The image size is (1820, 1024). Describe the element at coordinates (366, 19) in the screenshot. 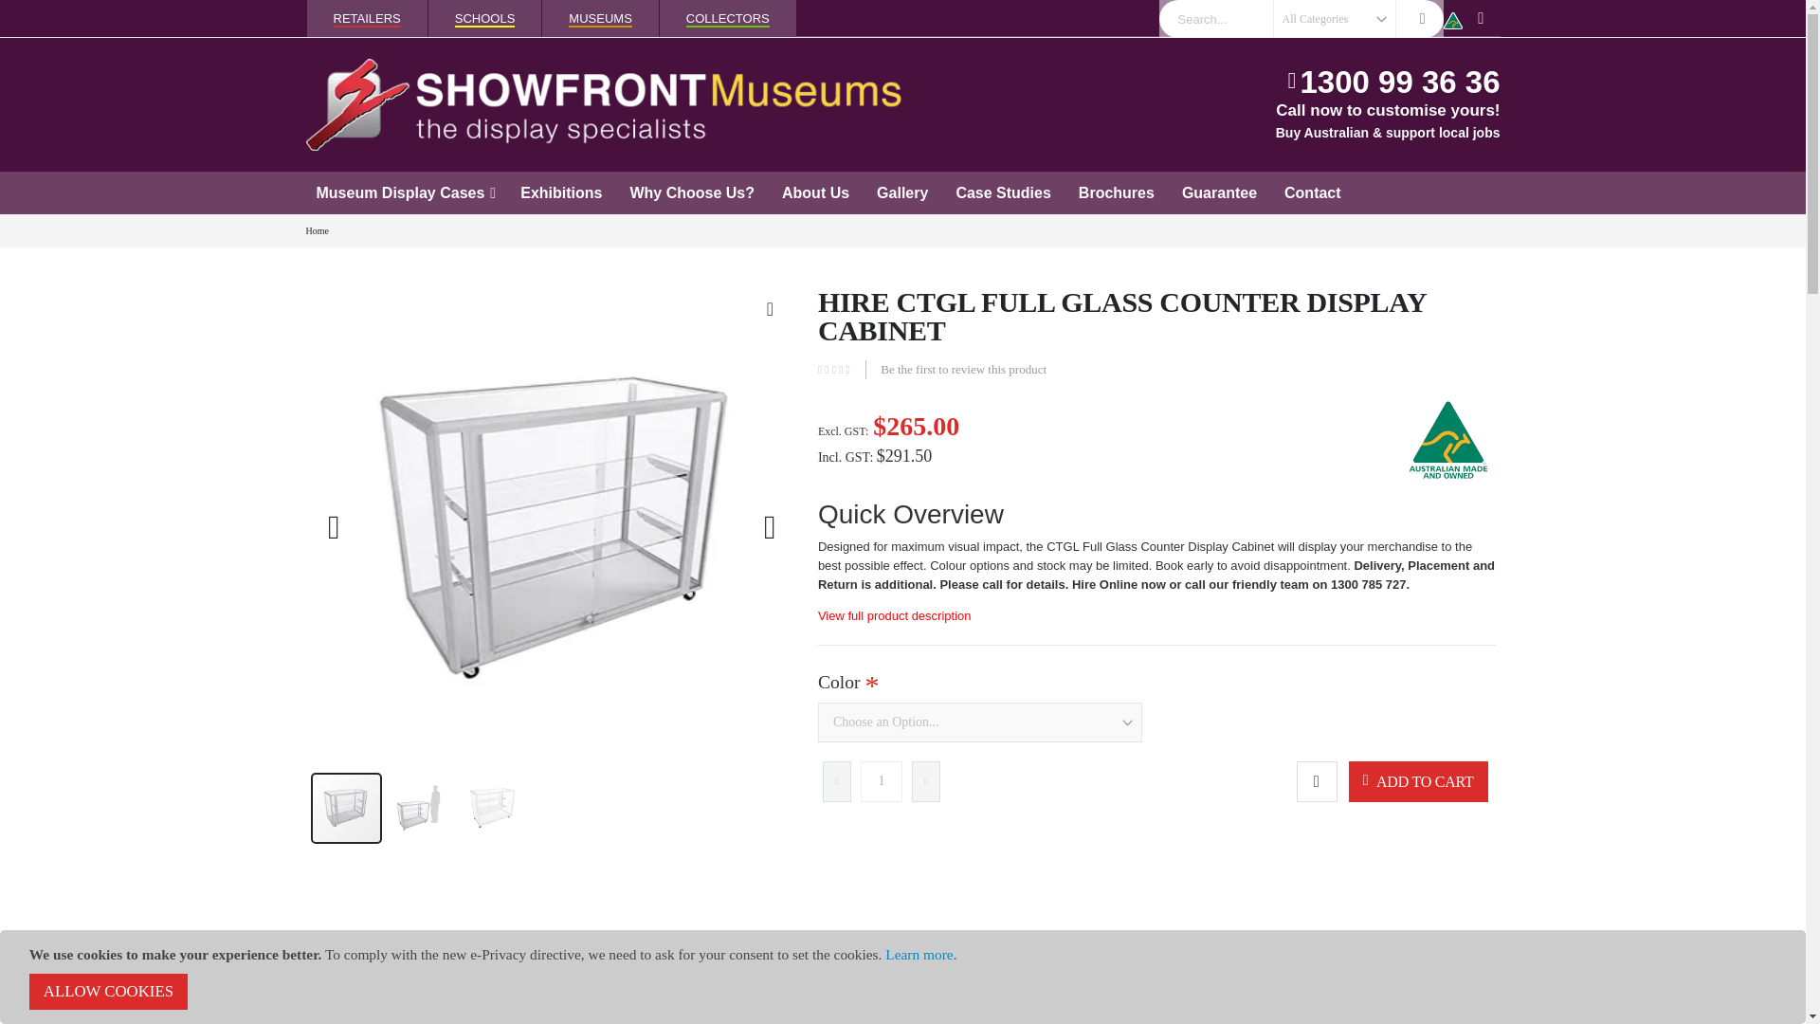

I see `RETAILERS` at that location.